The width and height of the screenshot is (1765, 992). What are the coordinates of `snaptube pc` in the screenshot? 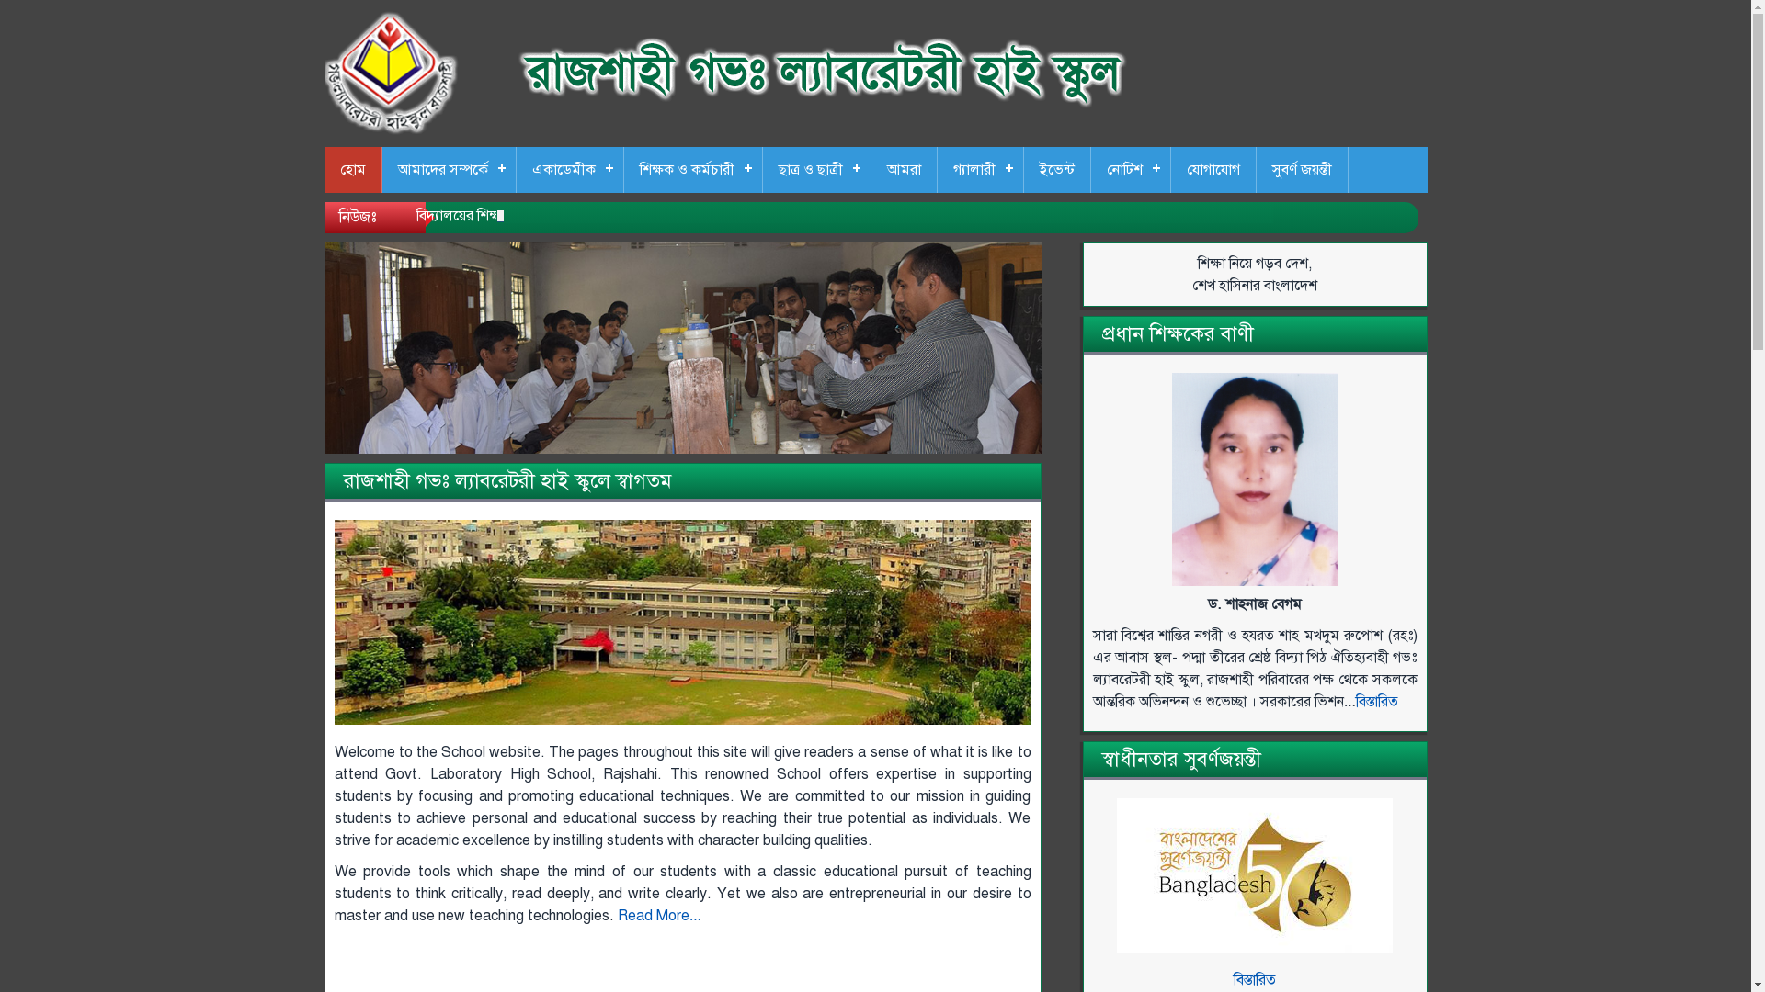 It's located at (375, 947).